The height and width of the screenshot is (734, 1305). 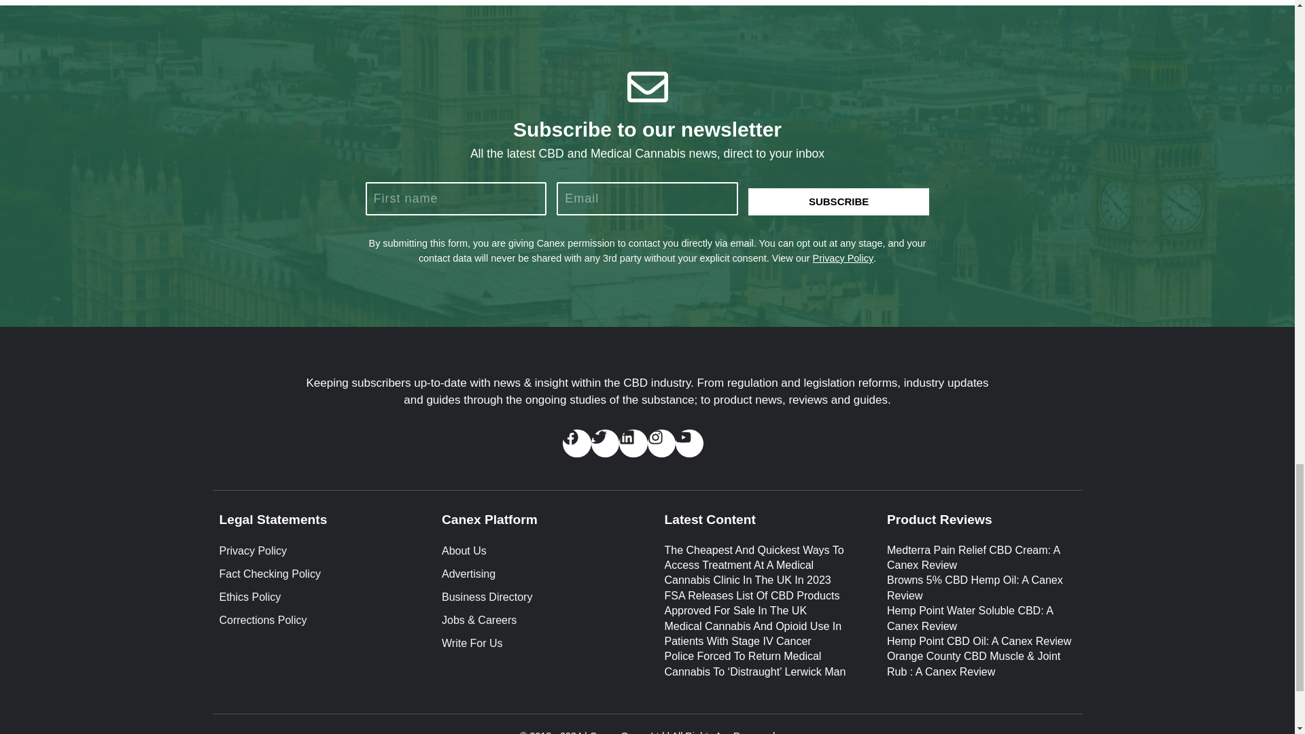 What do you see at coordinates (536, 597) in the screenshot?
I see `Business Directory` at bounding box center [536, 597].